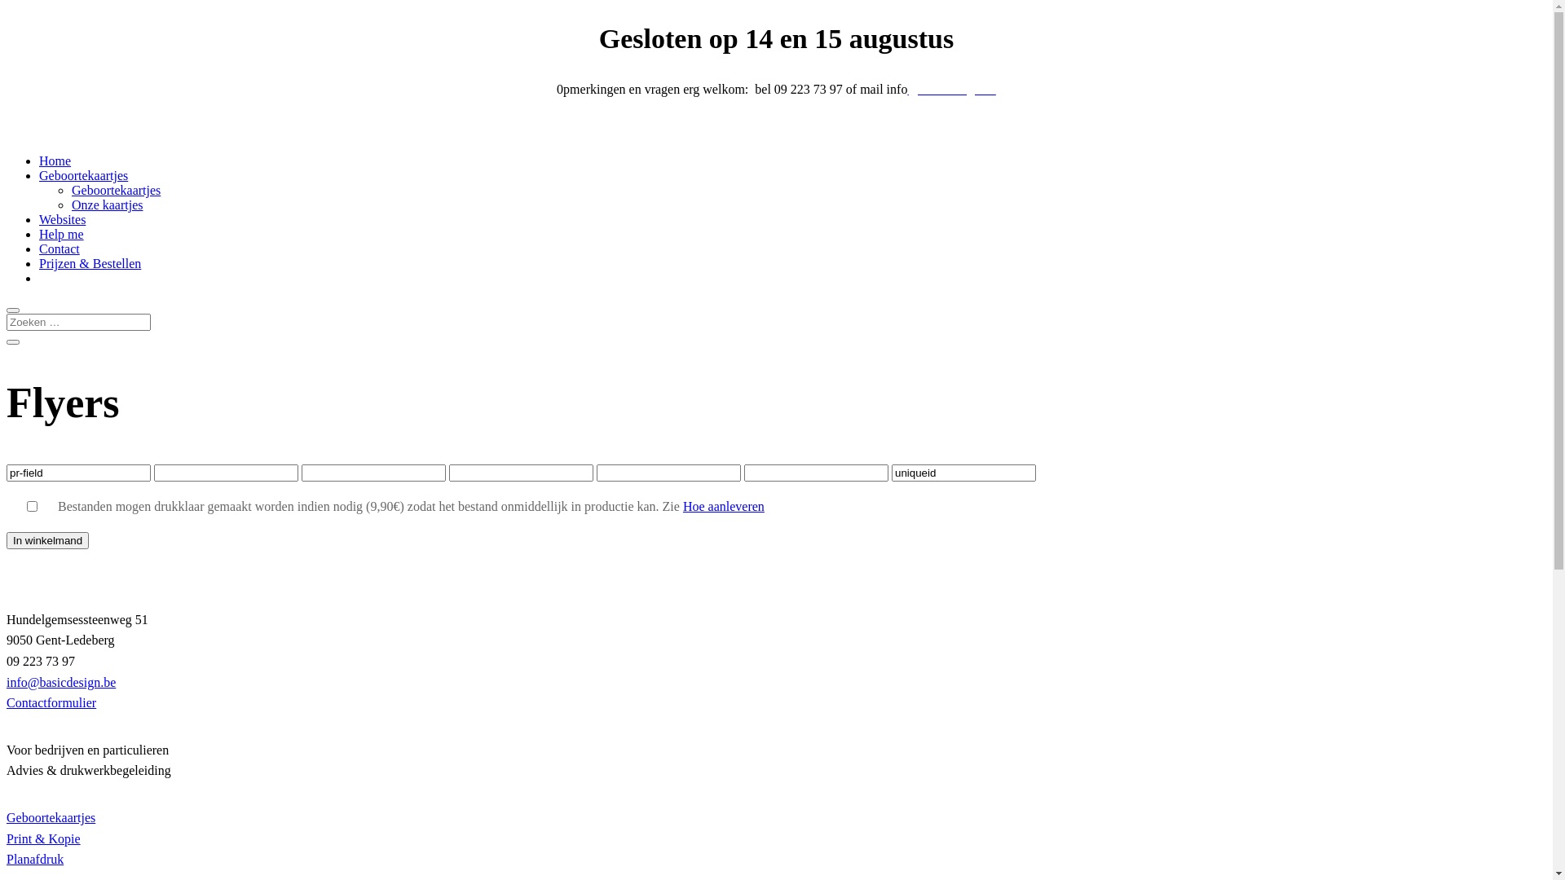  Describe the element at coordinates (55, 161) in the screenshot. I see `Home` at that location.